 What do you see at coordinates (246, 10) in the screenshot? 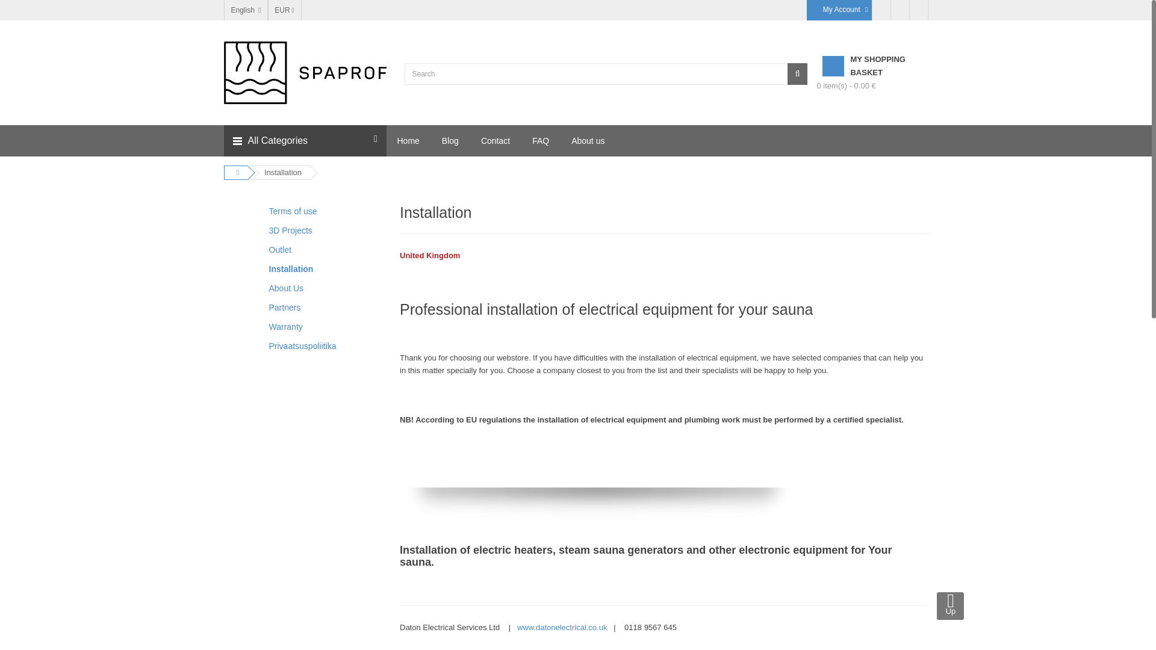
I see `English` at bounding box center [246, 10].